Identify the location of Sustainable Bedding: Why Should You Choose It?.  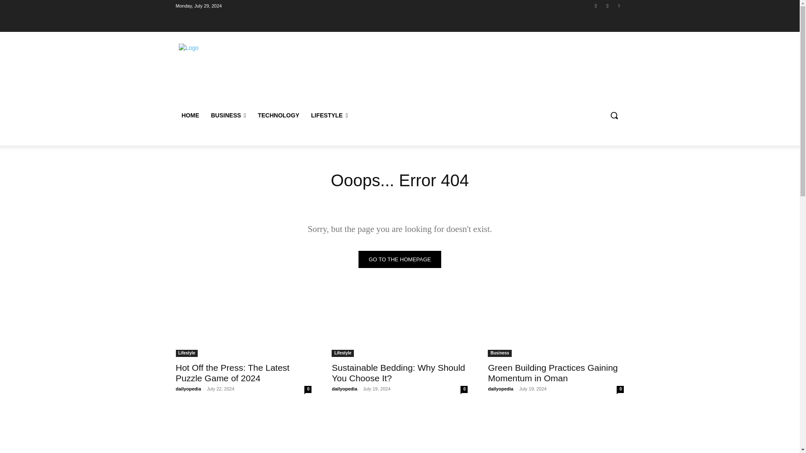
(399, 323).